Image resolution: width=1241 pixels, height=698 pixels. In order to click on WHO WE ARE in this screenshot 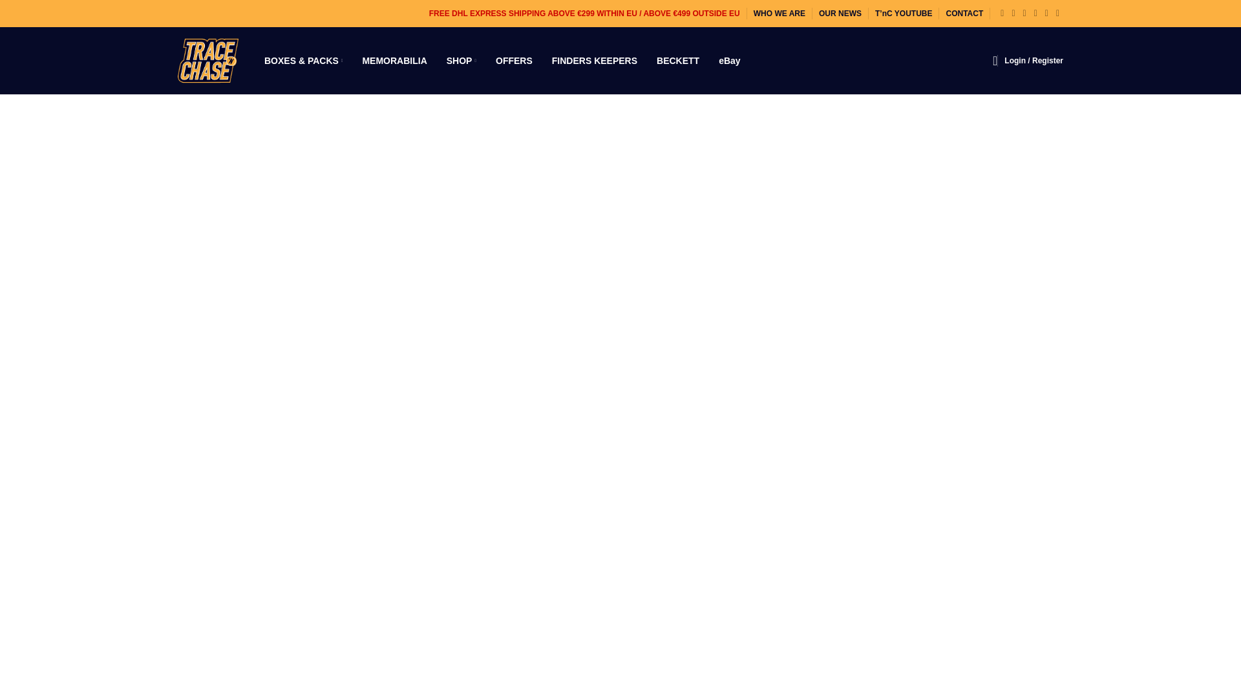, I will do `click(780, 14)`.